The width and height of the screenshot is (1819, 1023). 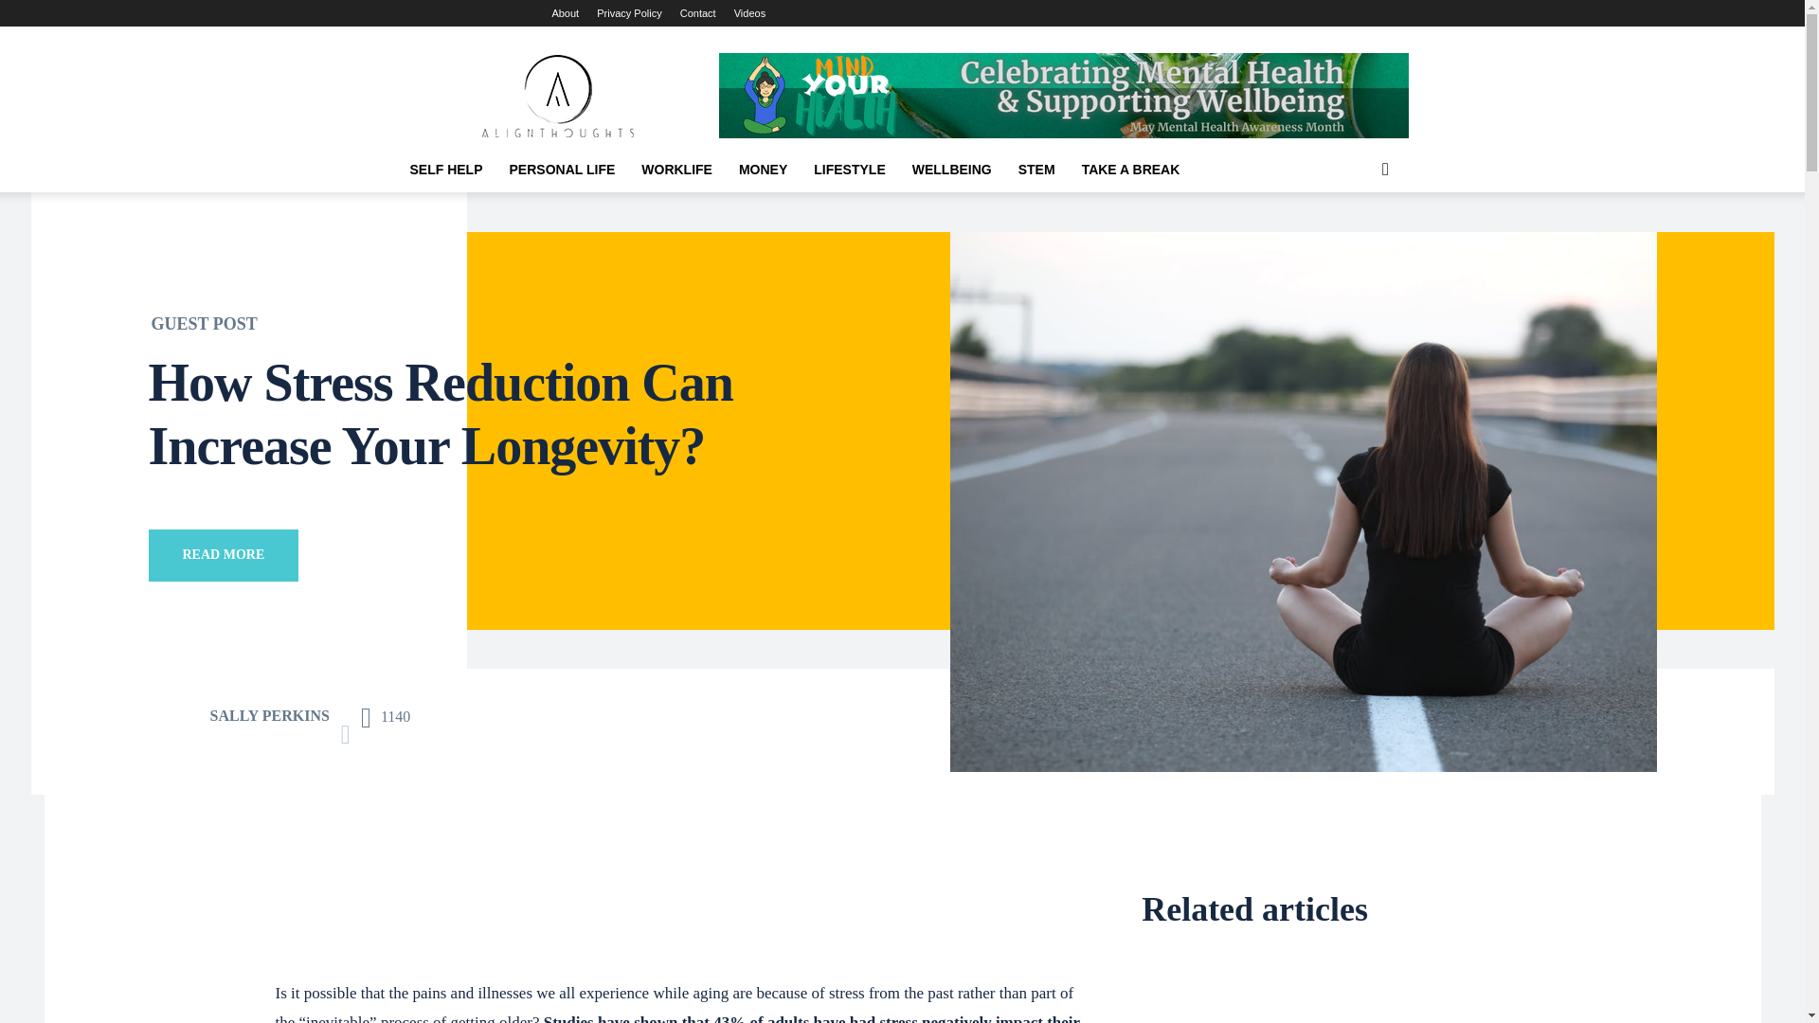 I want to click on Invest In Yourself, so click(x=445, y=170).